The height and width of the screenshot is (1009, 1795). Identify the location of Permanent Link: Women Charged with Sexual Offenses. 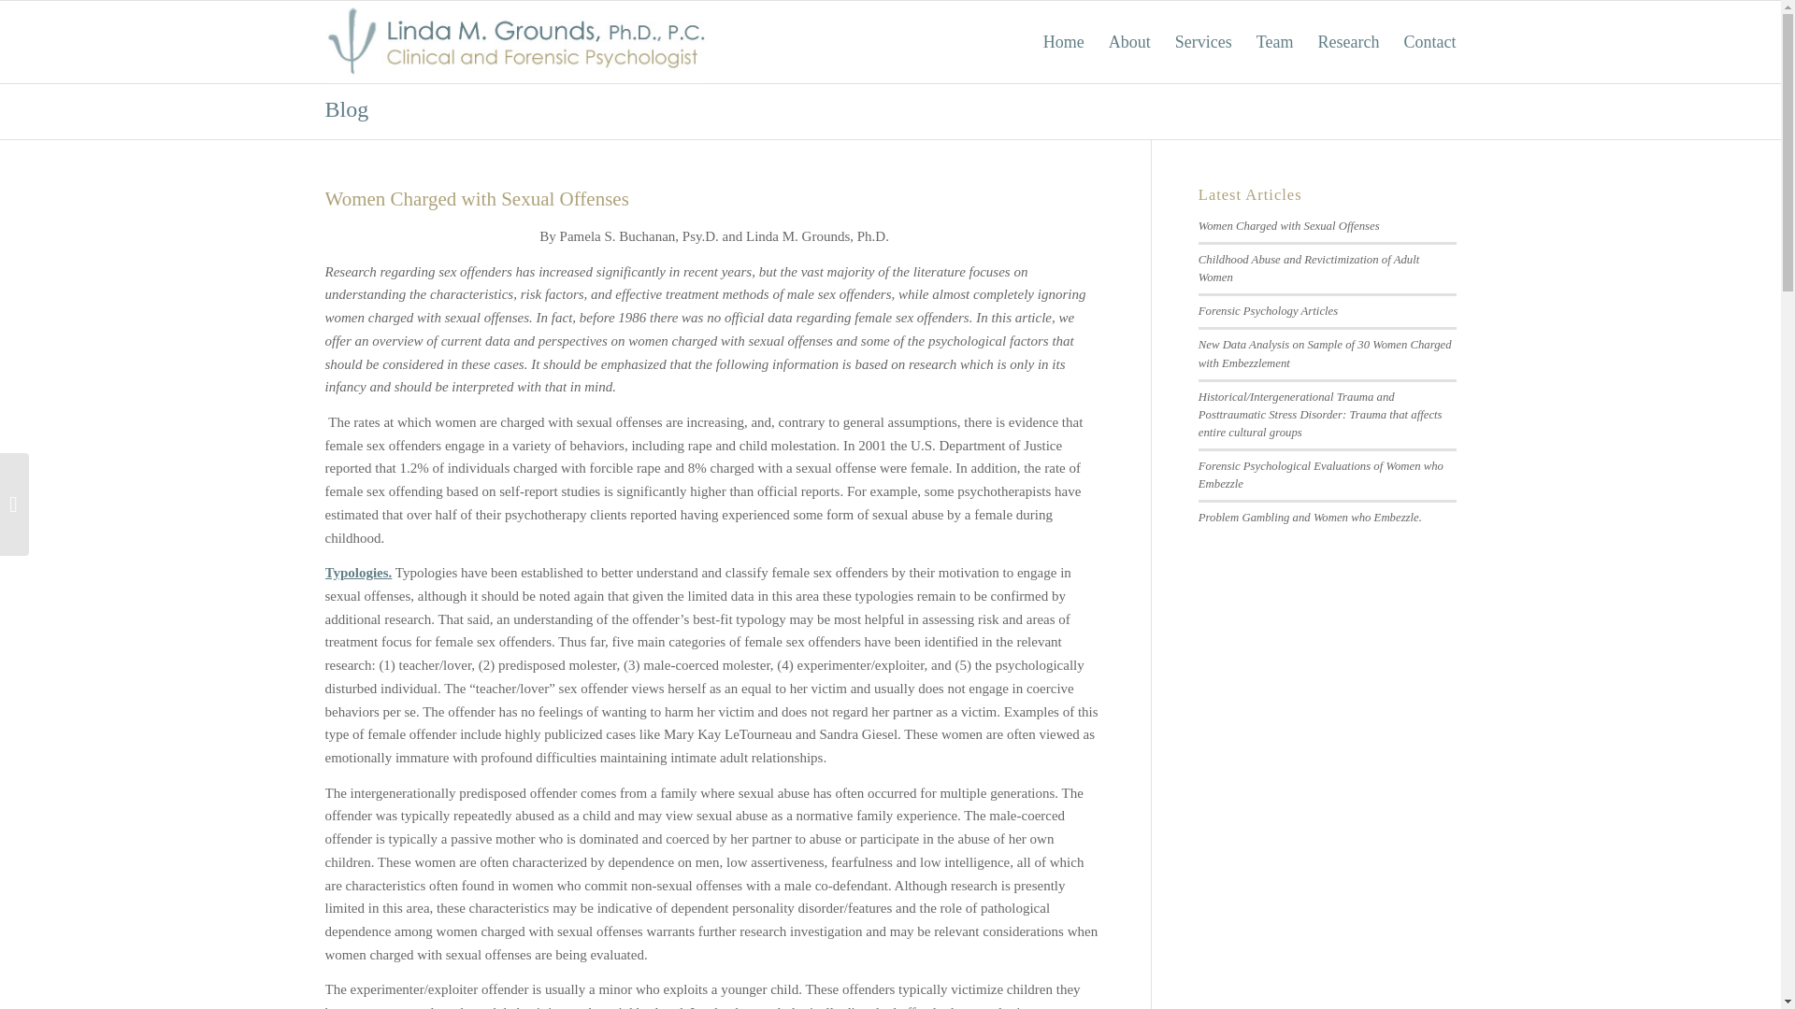
(477, 198).